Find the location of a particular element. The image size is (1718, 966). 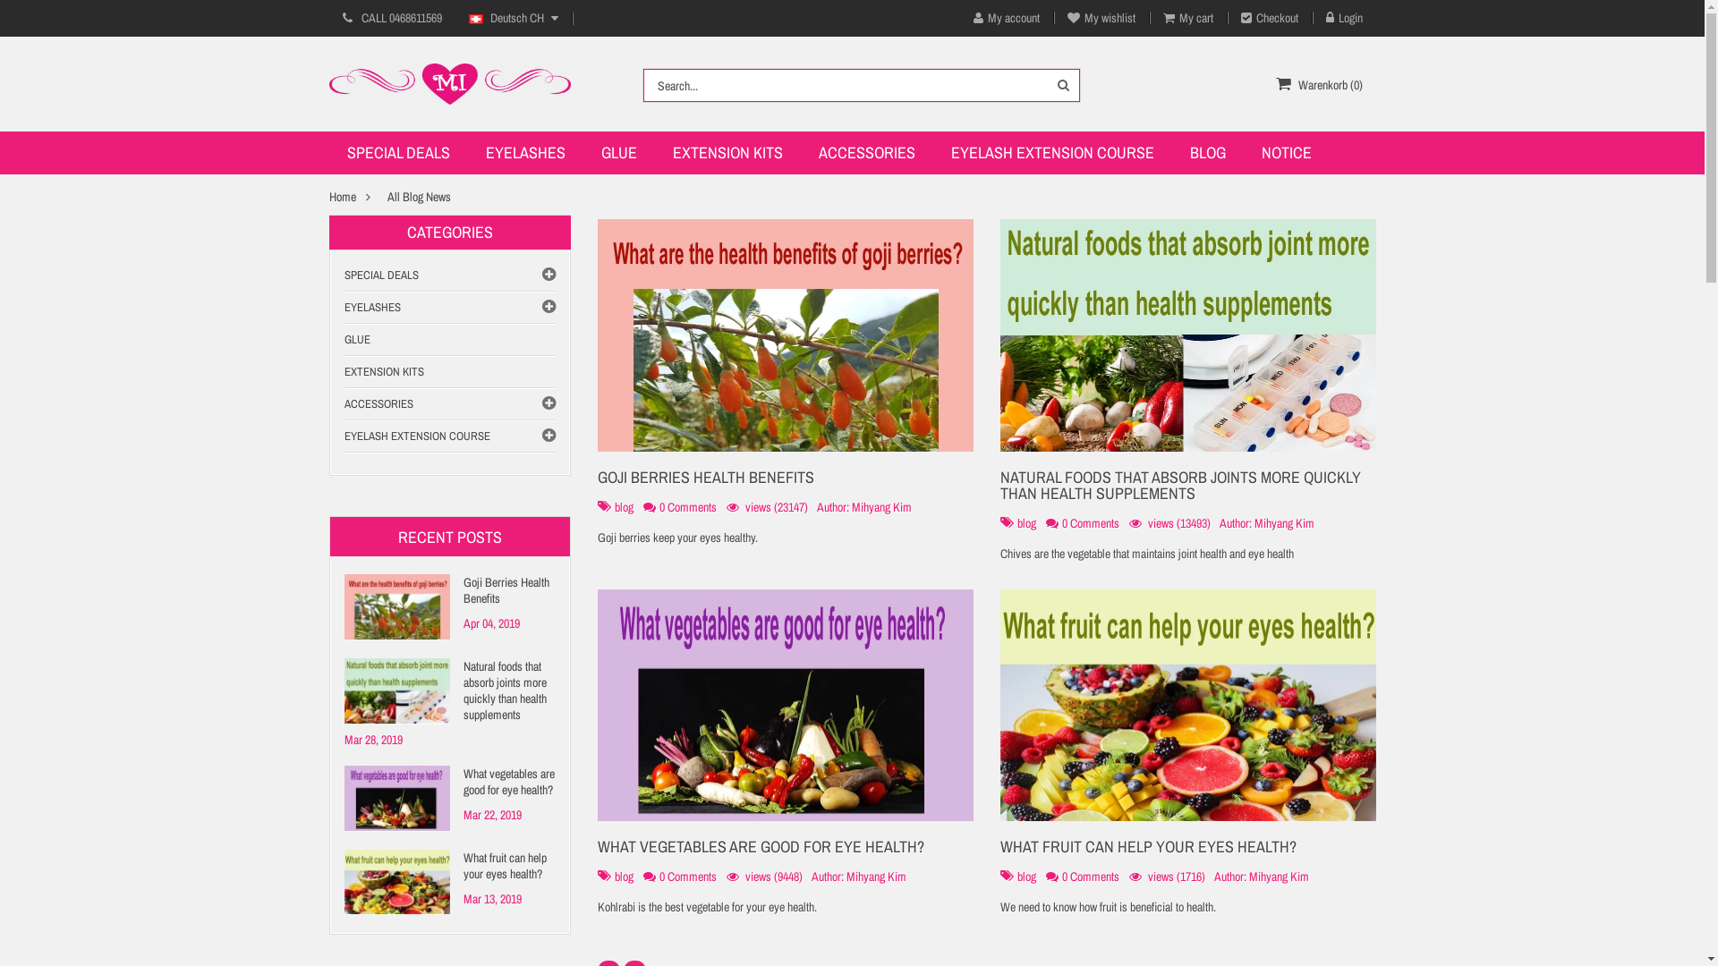

blog is located at coordinates (623, 507).